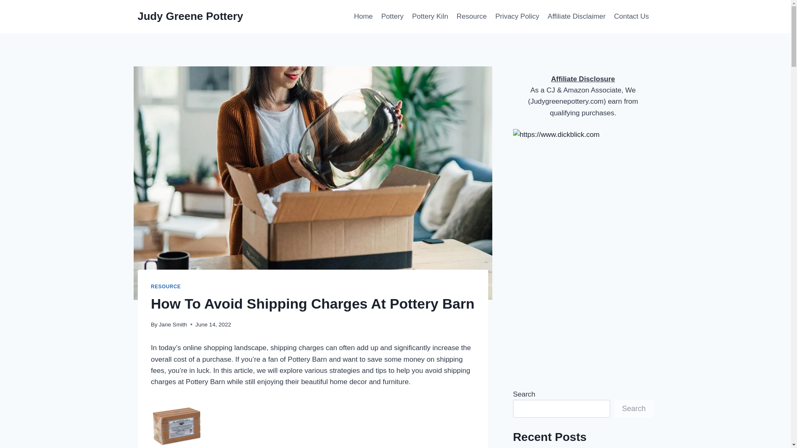 The image size is (797, 448). Describe the element at coordinates (517, 17) in the screenshot. I see `Privacy Policy` at that location.